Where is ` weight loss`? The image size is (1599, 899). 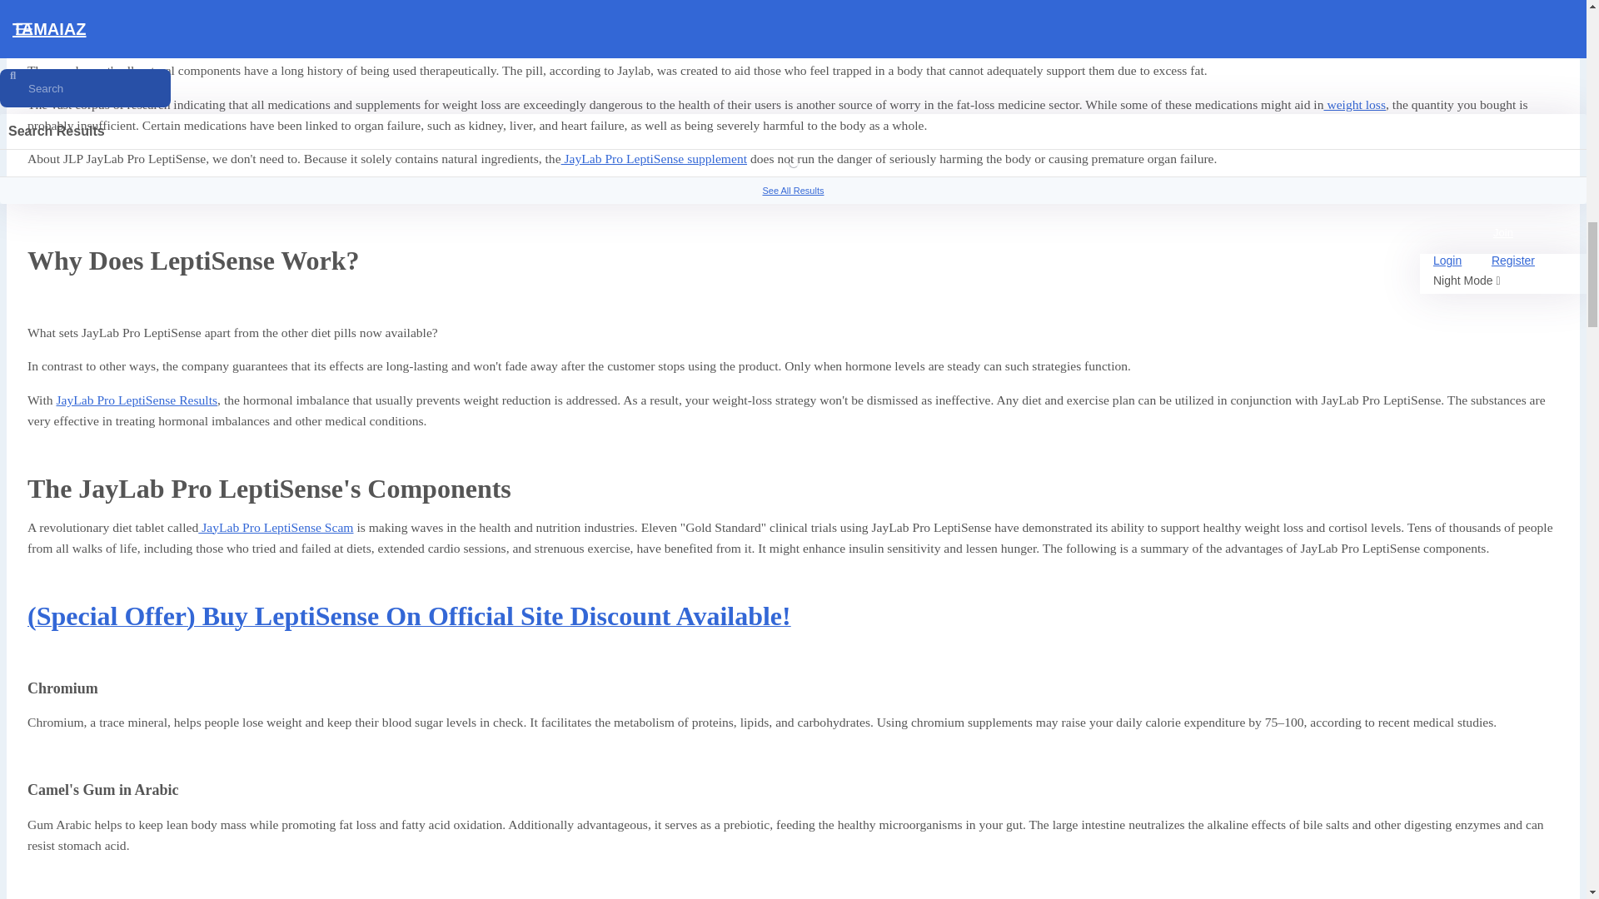  weight loss is located at coordinates (1354, 103).